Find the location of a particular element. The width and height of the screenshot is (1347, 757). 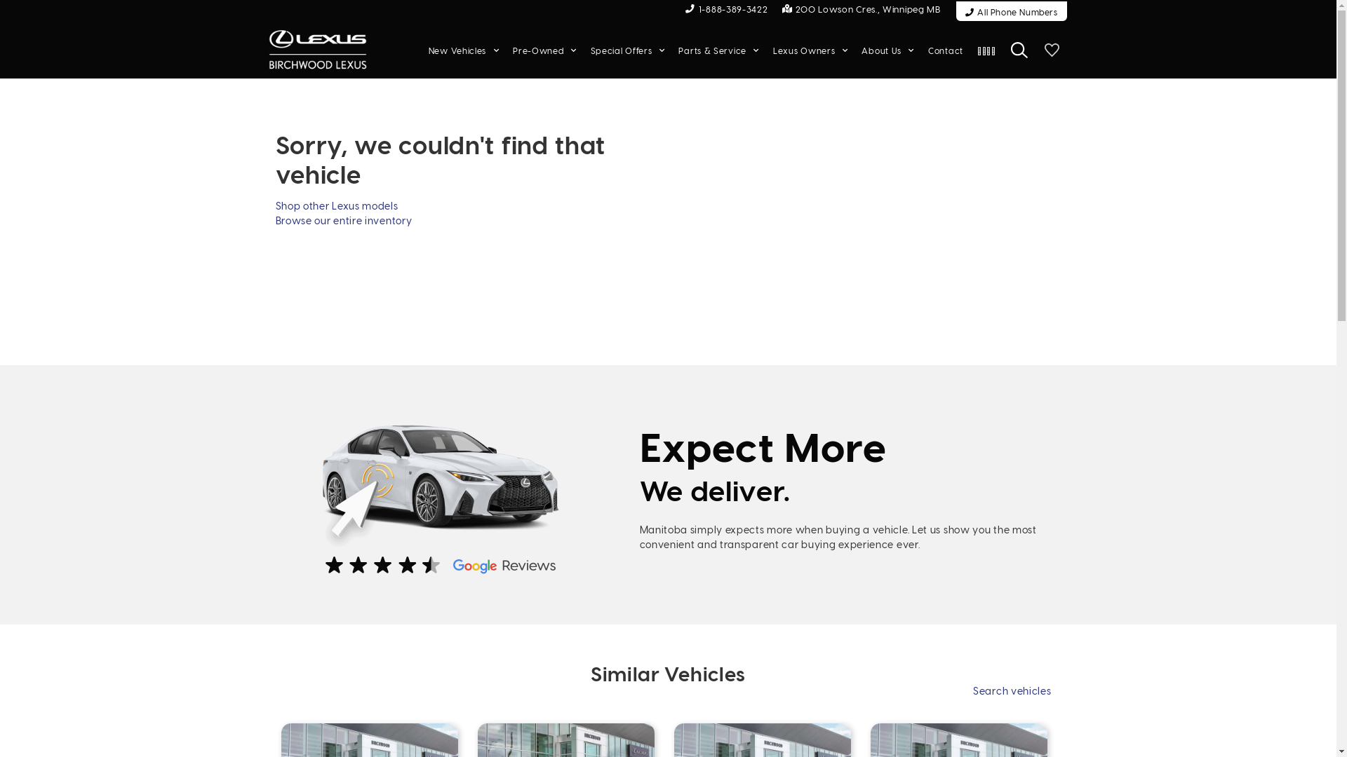

Parts & Service is located at coordinates (718, 50).